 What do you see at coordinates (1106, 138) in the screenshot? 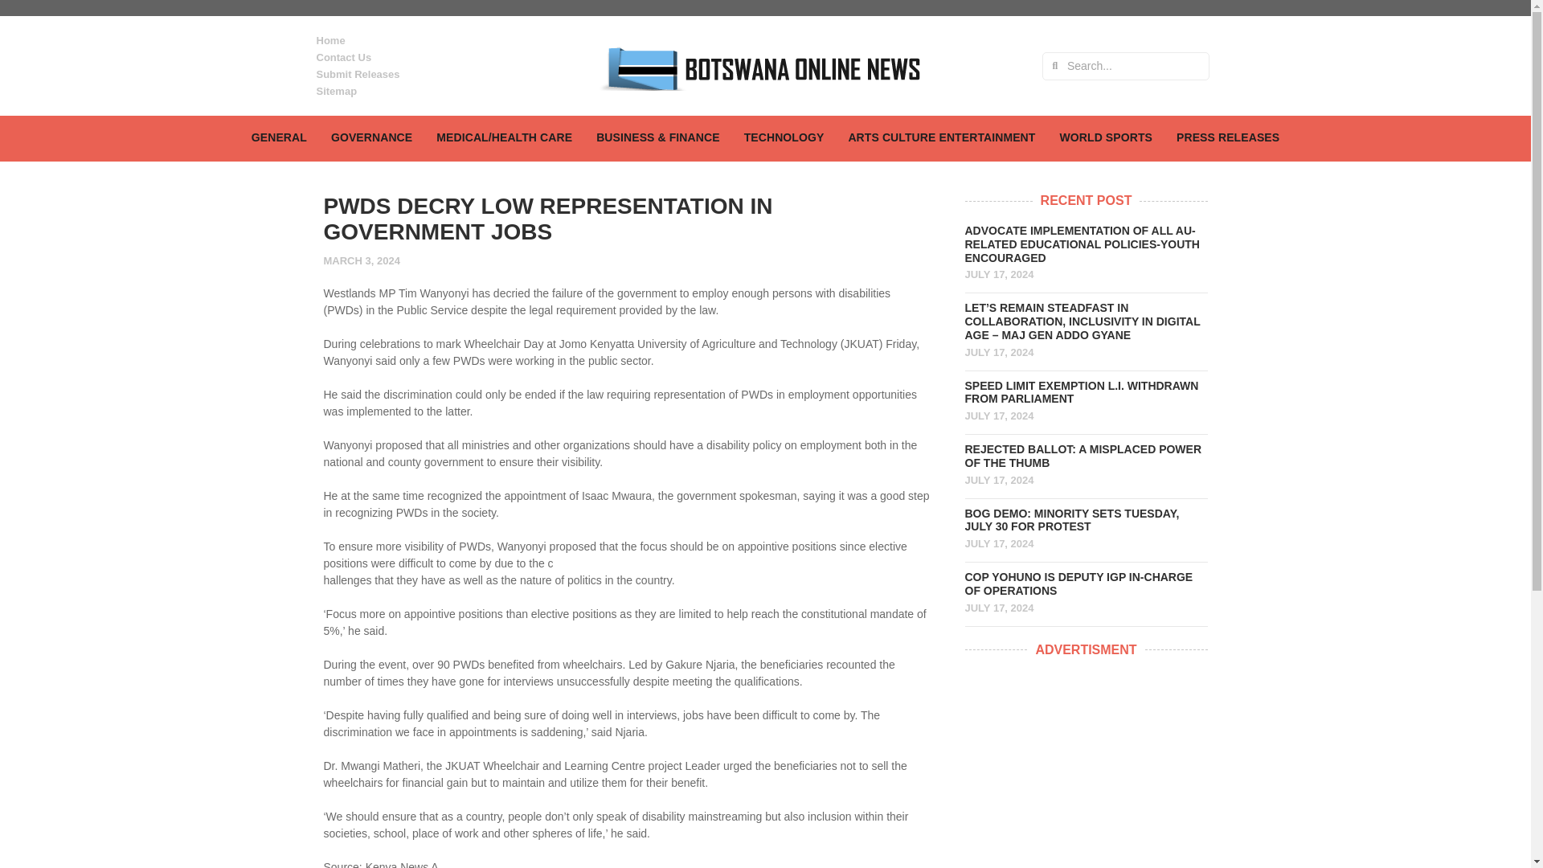
I see `WORLD SPORTS` at bounding box center [1106, 138].